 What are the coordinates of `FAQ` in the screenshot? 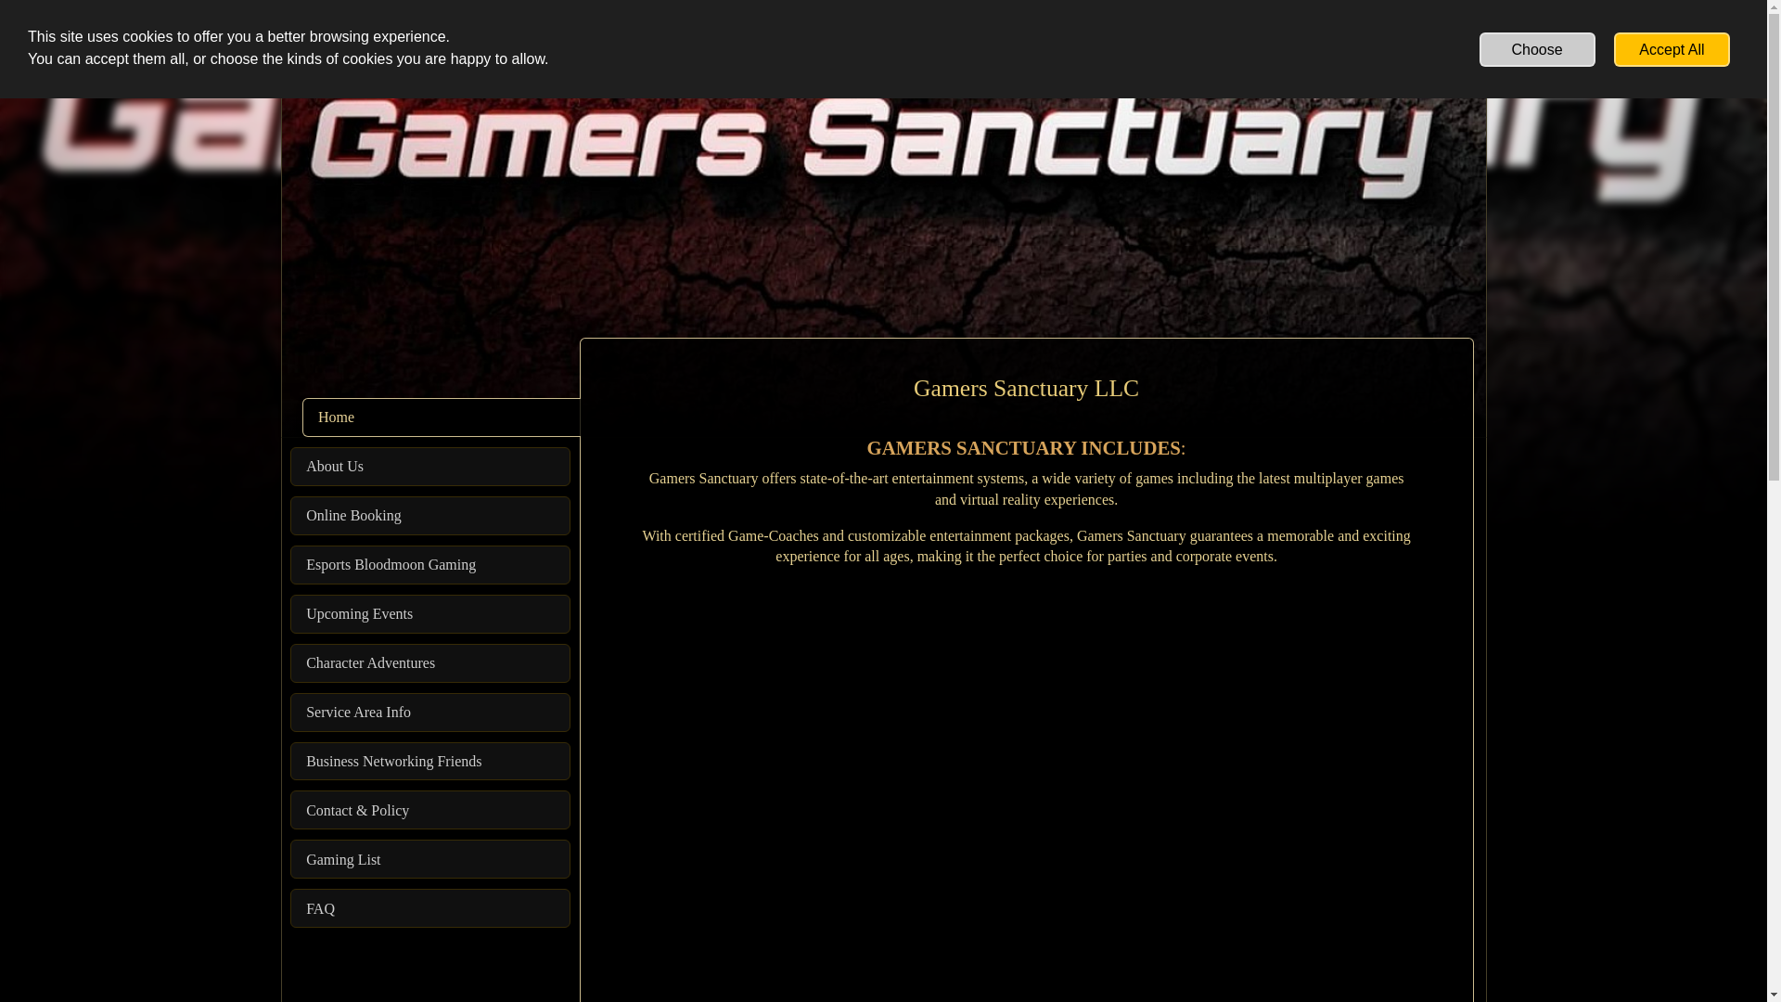 It's located at (429, 907).